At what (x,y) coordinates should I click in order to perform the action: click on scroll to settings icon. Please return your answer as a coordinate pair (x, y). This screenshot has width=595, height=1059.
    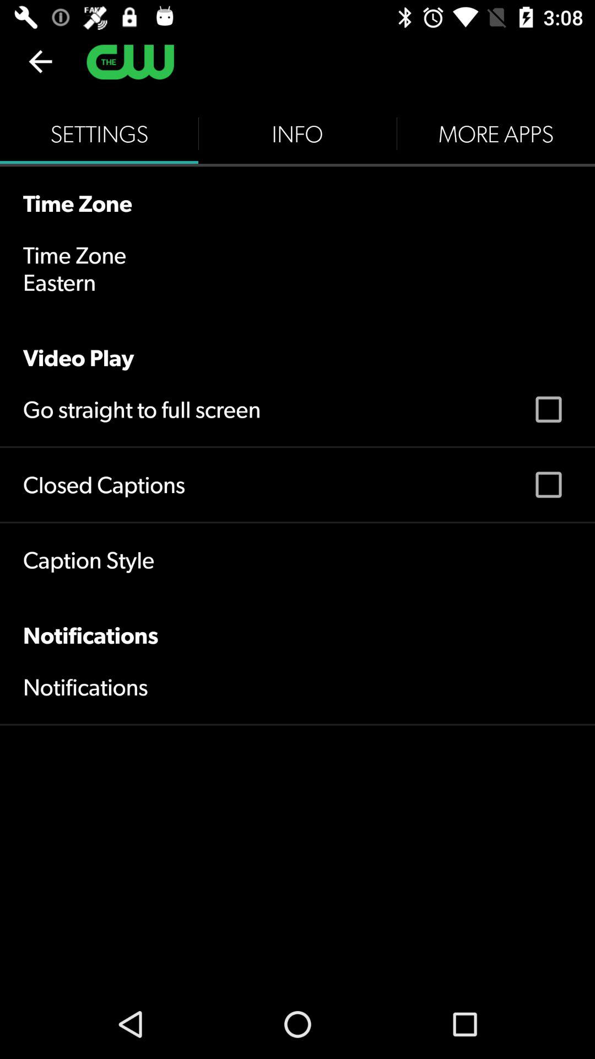
    Looking at the image, I should click on (99, 133).